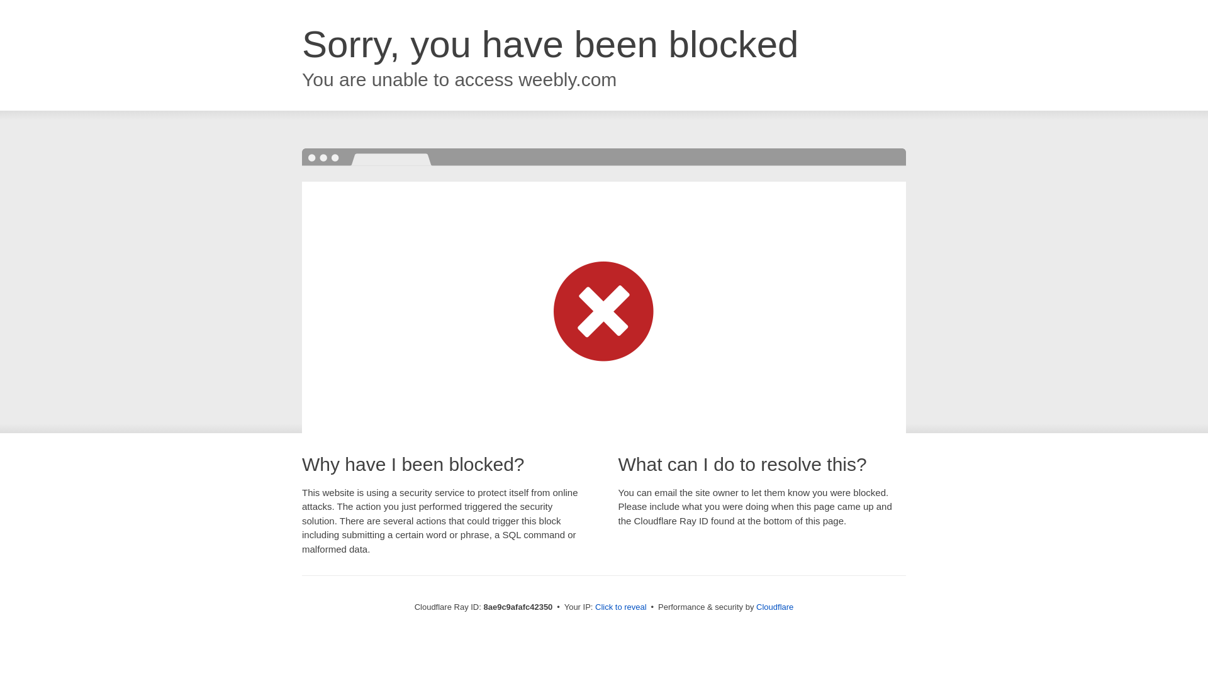 This screenshot has width=1208, height=679. I want to click on Click to reveal, so click(620, 607).